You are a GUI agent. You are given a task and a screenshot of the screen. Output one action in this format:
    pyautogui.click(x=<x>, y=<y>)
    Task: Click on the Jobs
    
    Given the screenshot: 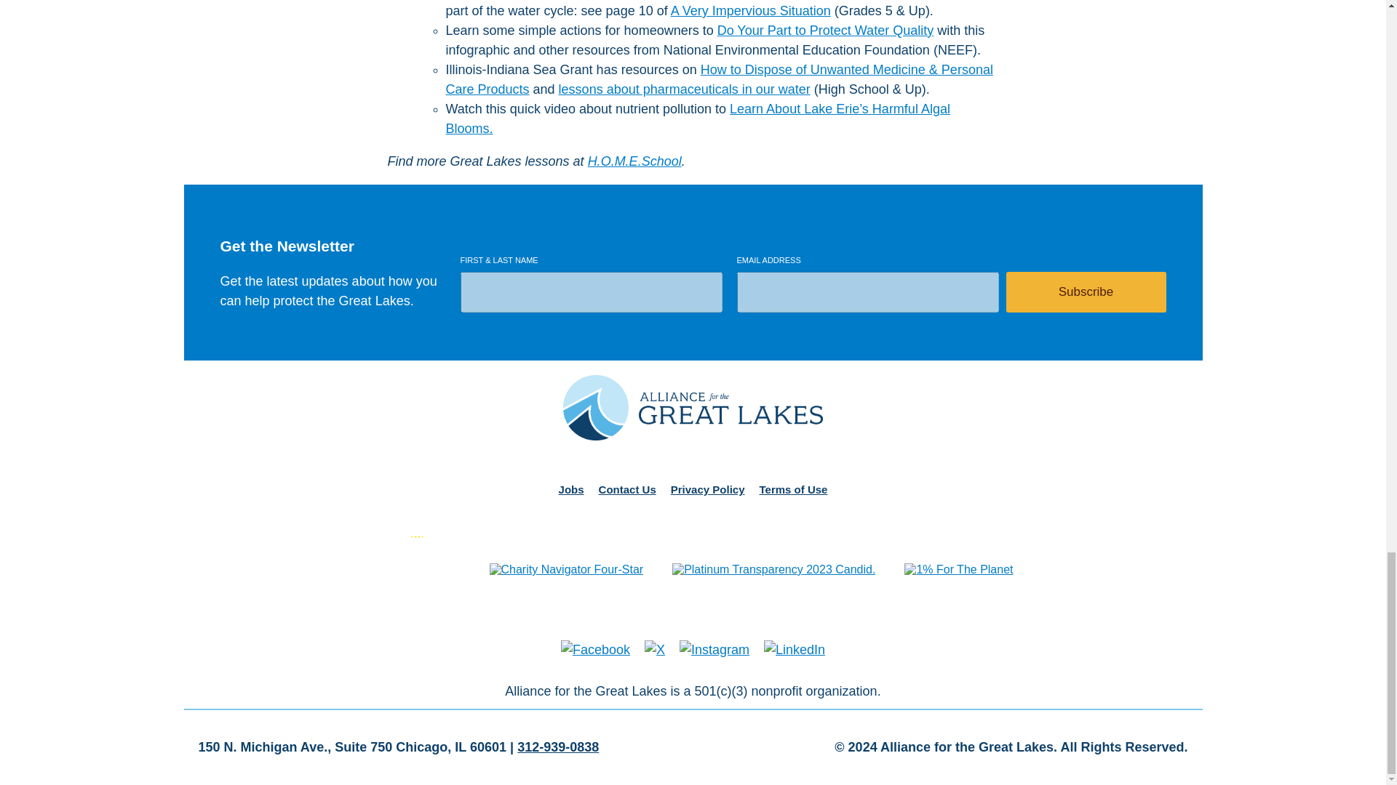 What is the action you would take?
    pyautogui.click(x=571, y=489)
    